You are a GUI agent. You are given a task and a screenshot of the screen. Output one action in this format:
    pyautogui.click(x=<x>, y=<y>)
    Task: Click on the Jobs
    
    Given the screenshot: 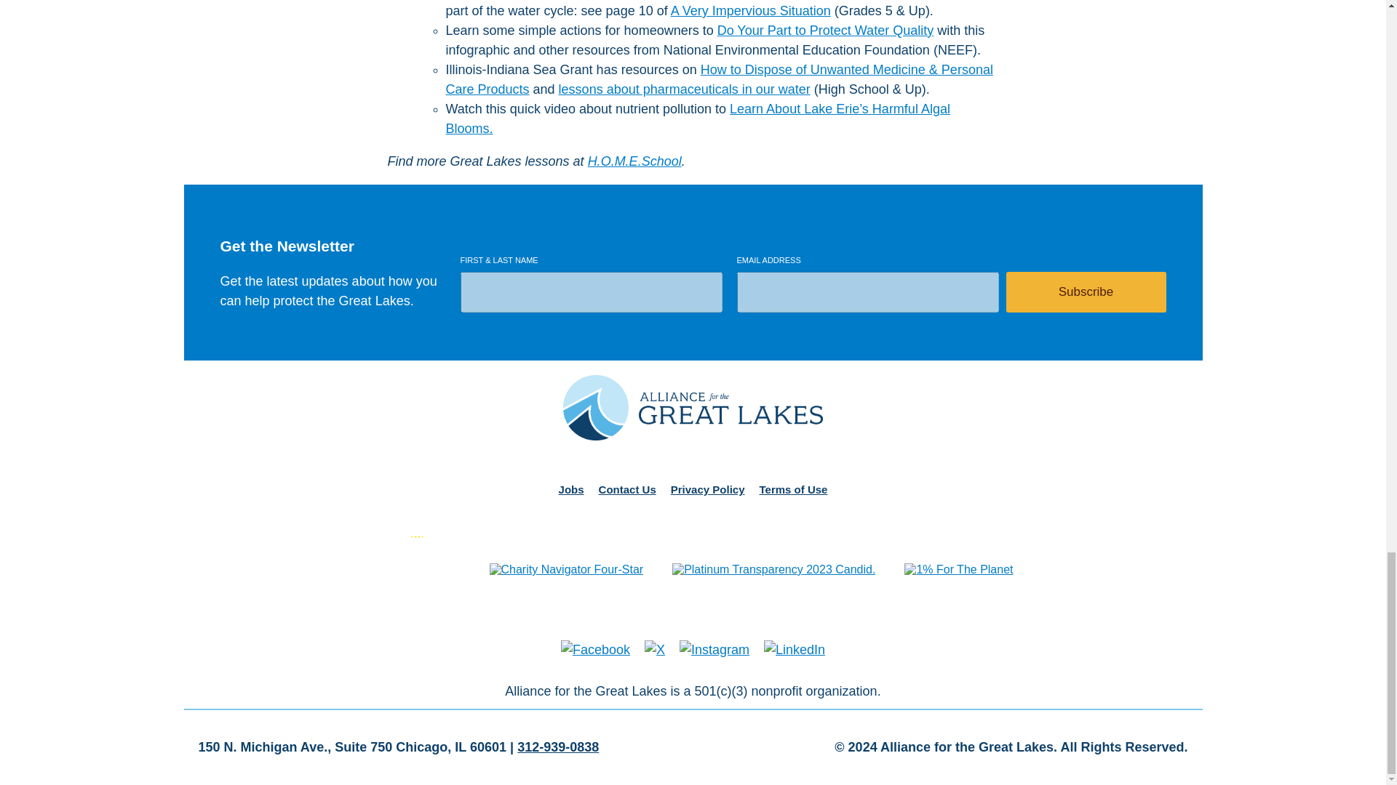 What is the action you would take?
    pyautogui.click(x=571, y=489)
    